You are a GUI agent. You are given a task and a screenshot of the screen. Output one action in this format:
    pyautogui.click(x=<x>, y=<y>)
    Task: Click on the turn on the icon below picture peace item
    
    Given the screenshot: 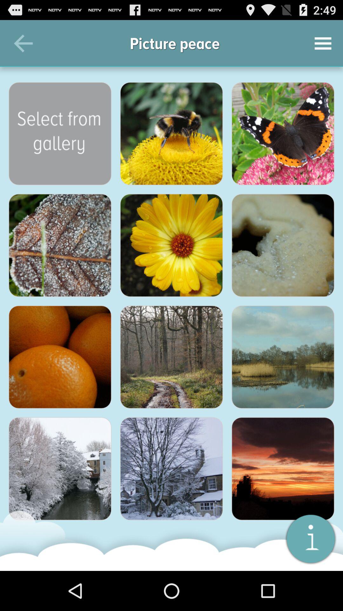 What is the action you would take?
    pyautogui.click(x=171, y=134)
    